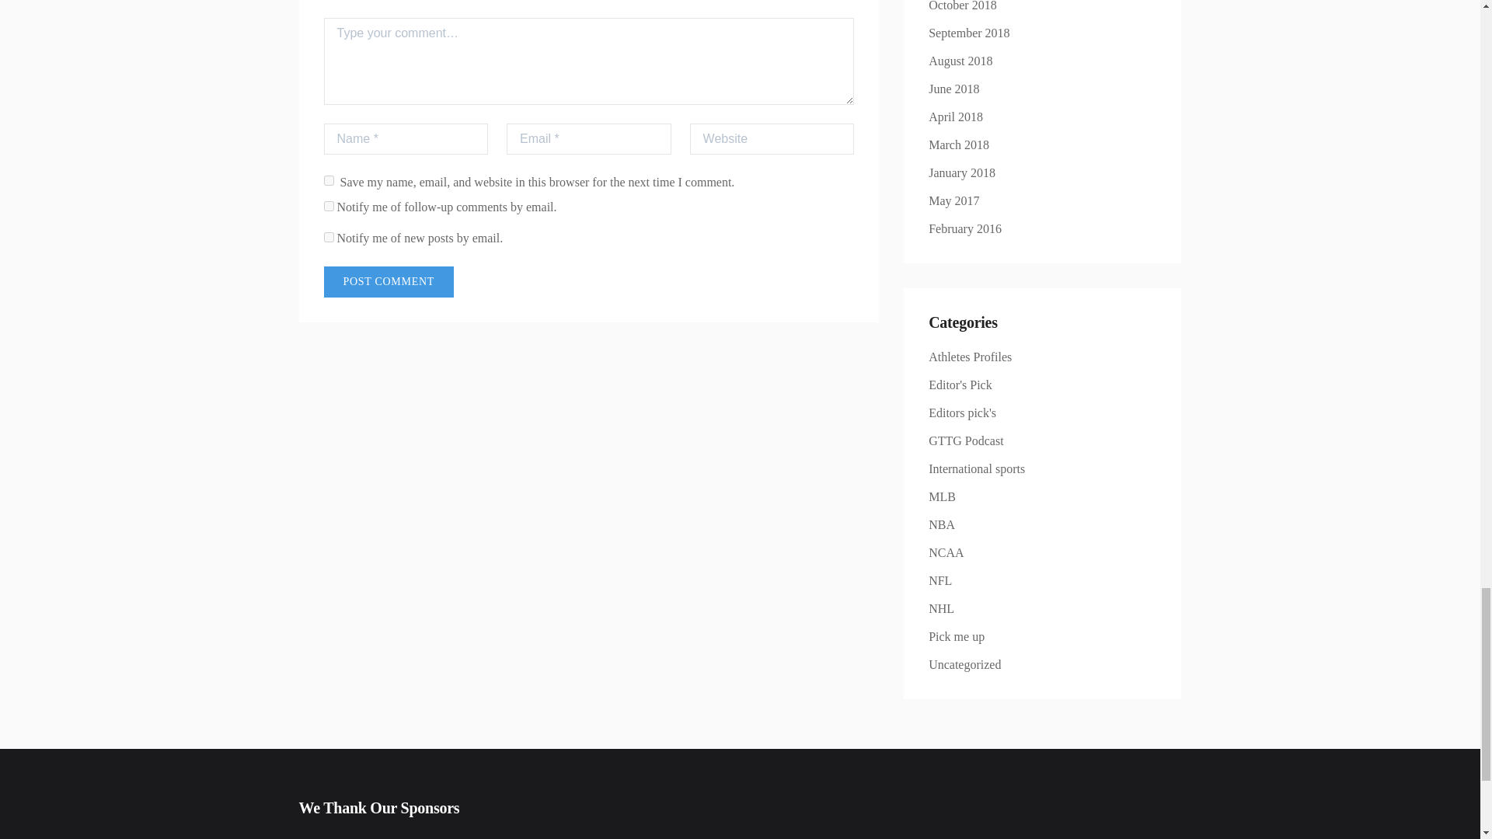 The height and width of the screenshot is (839, 1492). I want to click on yes, so click(328, 180).